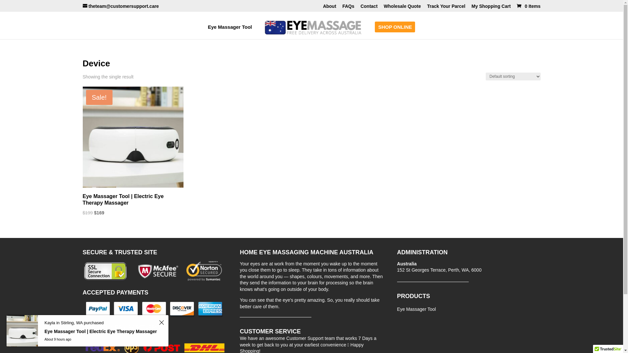 The width and height of the screenshot is (628, 353). Describe the element at coordinates (349, 8) in the screenshot. I see `FAQs` at that location.